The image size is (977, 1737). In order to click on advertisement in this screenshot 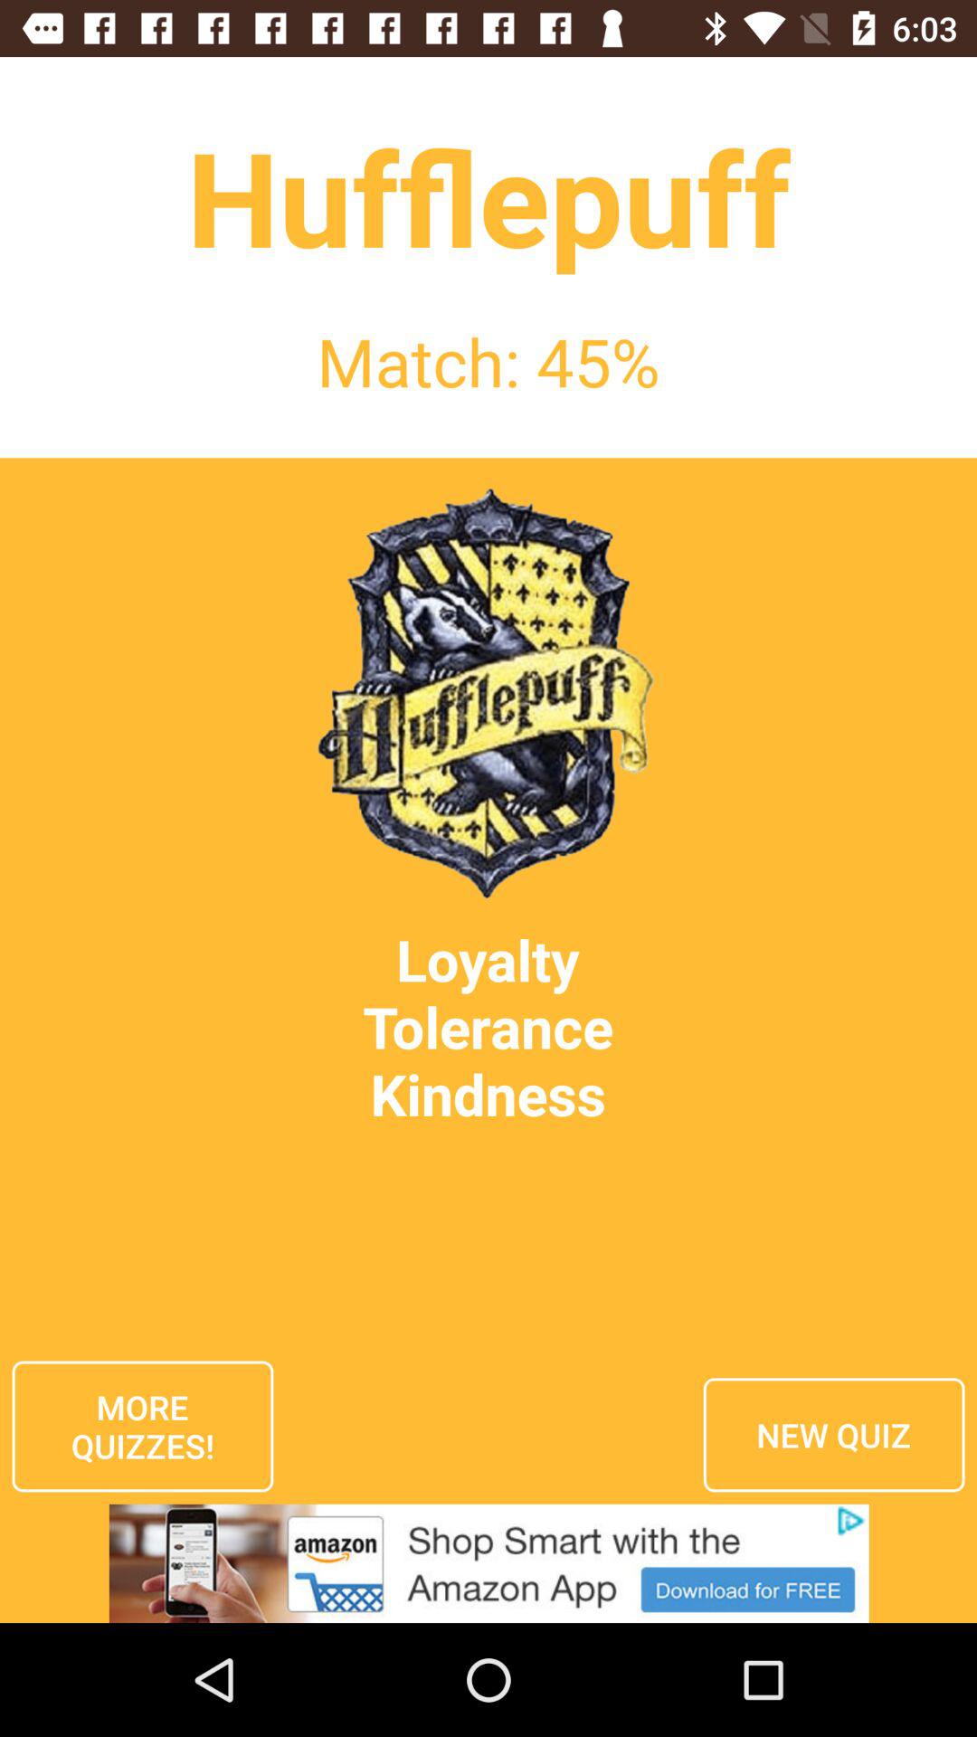, I will do `click(488, 1563)`.